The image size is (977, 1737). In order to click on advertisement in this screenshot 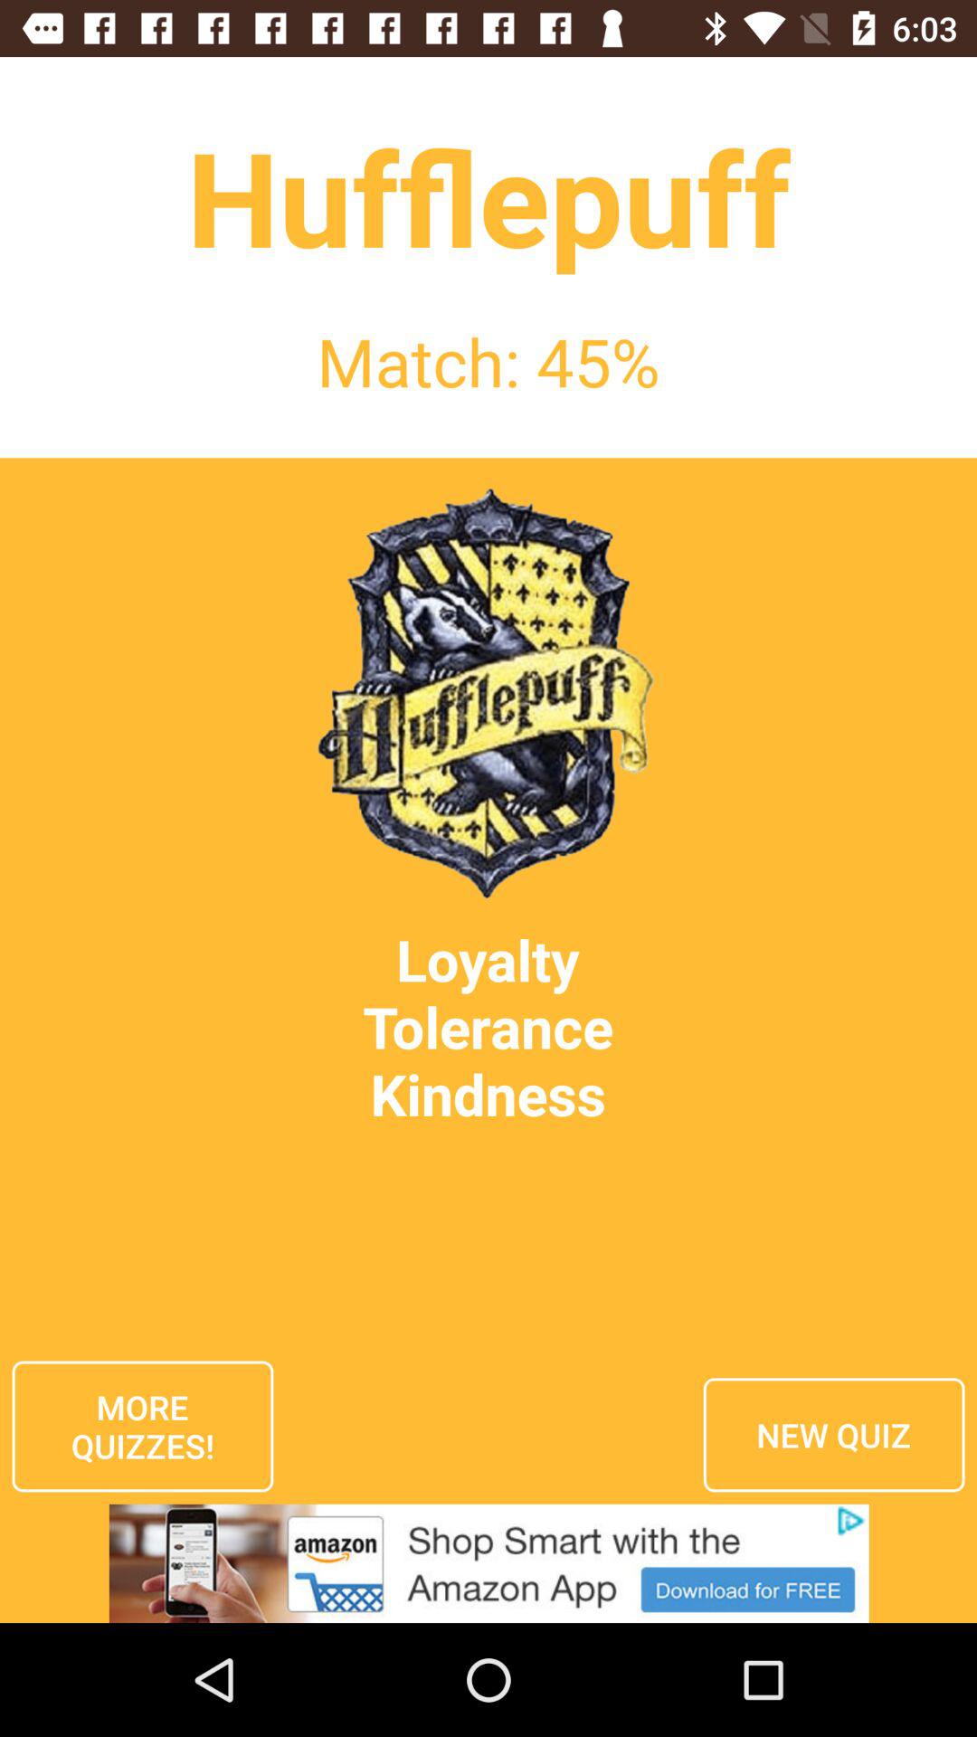, I will do `click(488, 1563)`.